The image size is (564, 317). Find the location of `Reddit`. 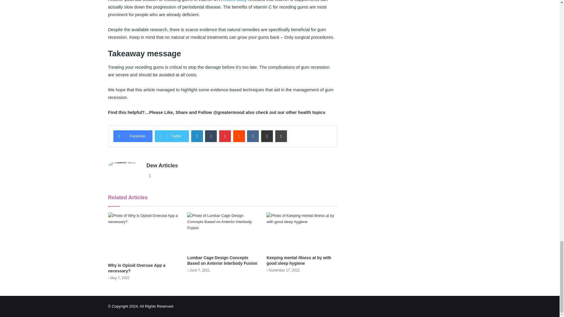

Reddit is located at coordinates (239, 136).